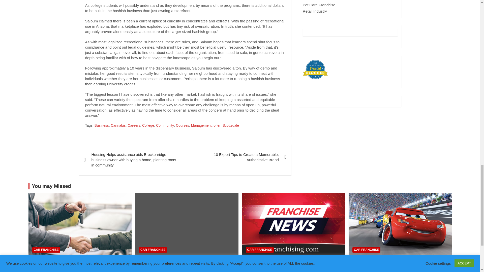  What do you see at coordinates (201, 125) in the screenshot?
I see `Management` at bounding box center [201, 125].